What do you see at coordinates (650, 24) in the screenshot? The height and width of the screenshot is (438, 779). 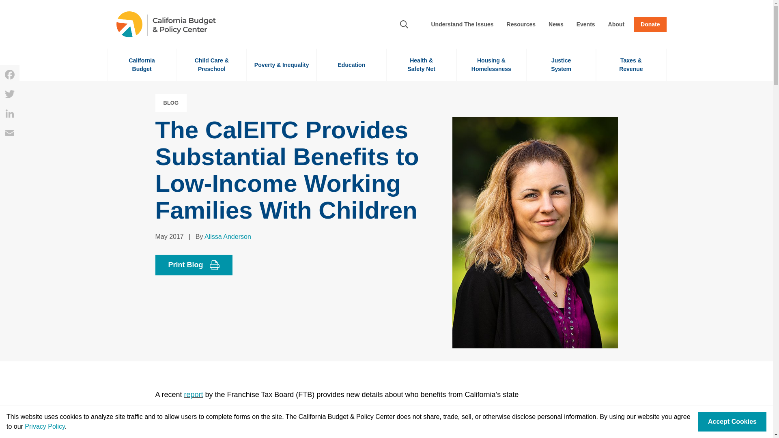 I see `News` at bounding box center [650, 24].